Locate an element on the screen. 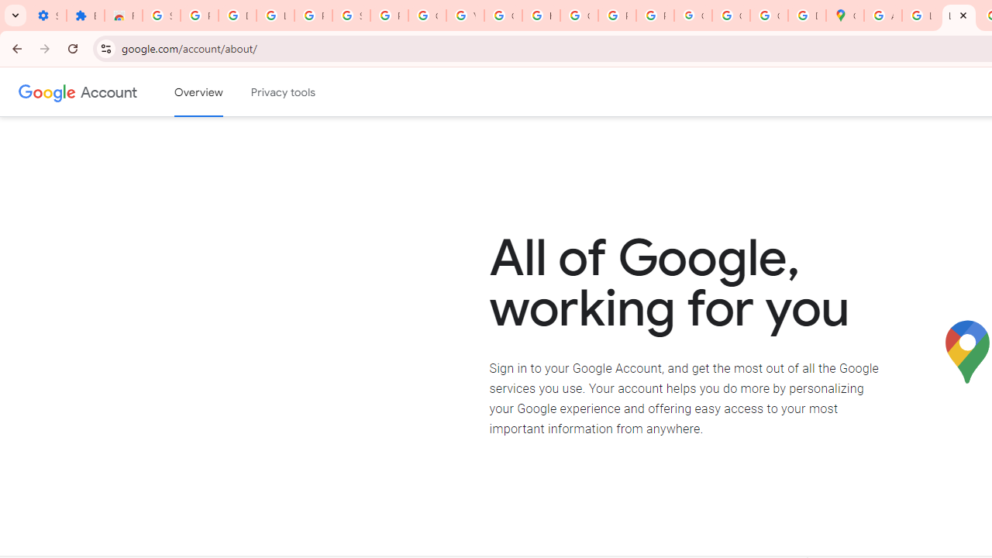 The image size is (992, 558). Google Account overview is located at coordinates (198, 92).